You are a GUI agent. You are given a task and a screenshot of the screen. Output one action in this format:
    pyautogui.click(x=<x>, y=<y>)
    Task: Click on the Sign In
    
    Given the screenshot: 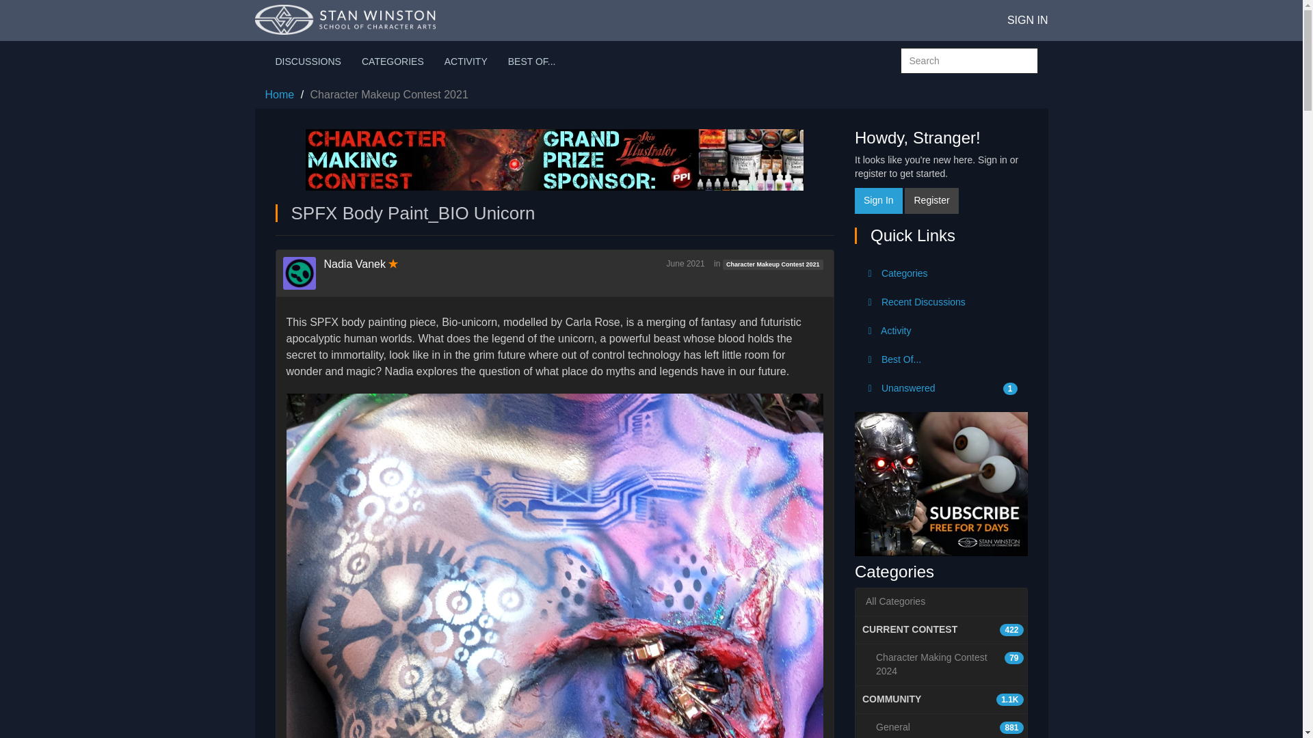 What is the action you would take?
    pyautogui.click(x=878, y=201)
    